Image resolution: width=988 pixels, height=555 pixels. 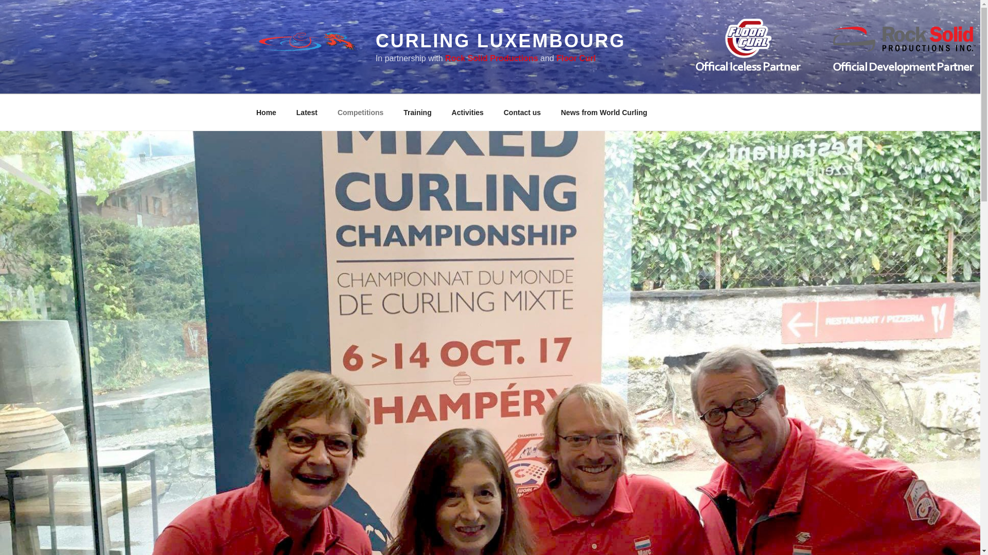 What do you see at coordinates (500, 41) in the screenshot?
I see `CURLING LUXEMBOURG` at bounding box center [500, 41].